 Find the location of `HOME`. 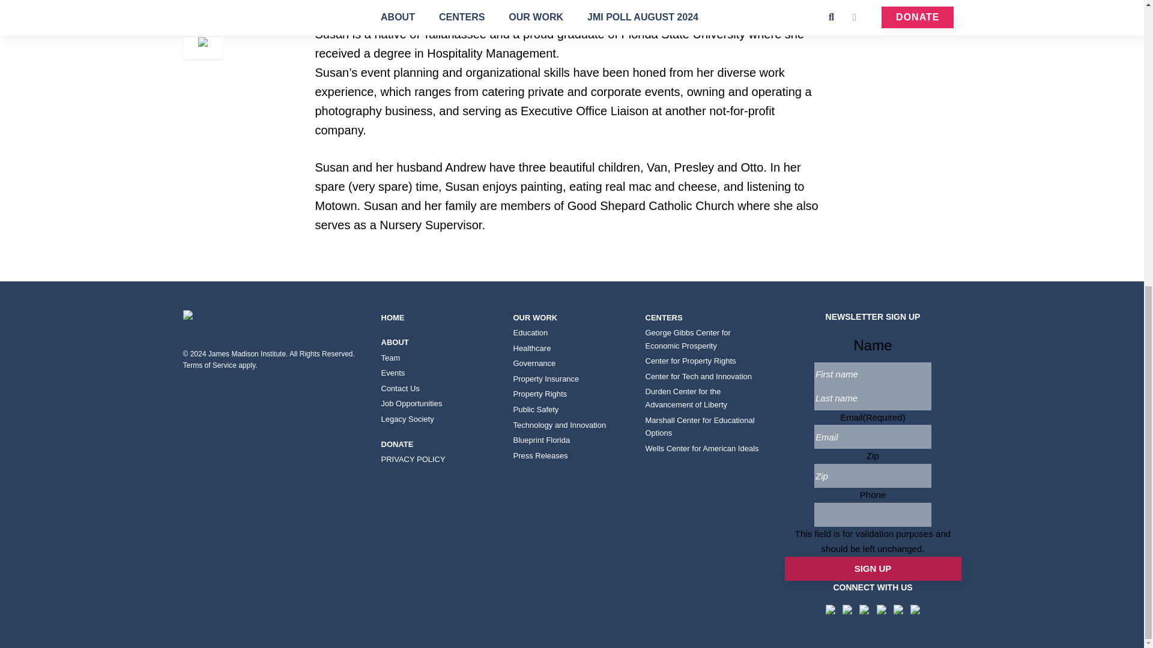

HOME is located at coordinates (439, 318).